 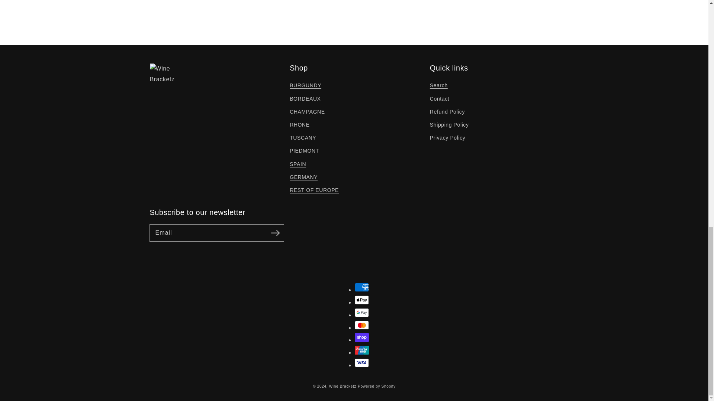 What do you see at coordinates (362, 350) in the screenshot?
I see `Union Pay` at bounding box center [362, 350].